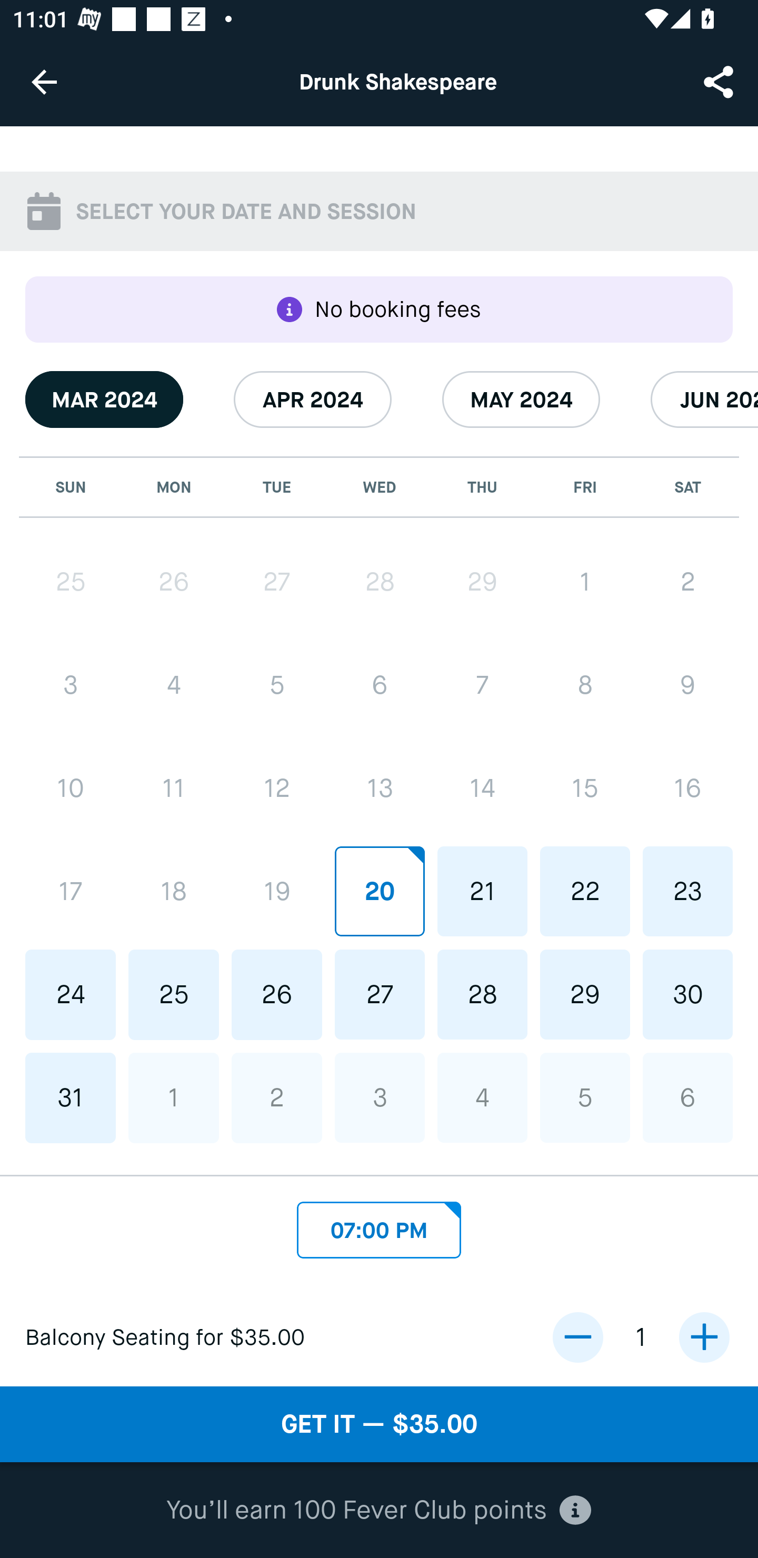  What do you see at coordinates (174, 891) in the screenshot?
I see `18` at bounding box center [174, 891].